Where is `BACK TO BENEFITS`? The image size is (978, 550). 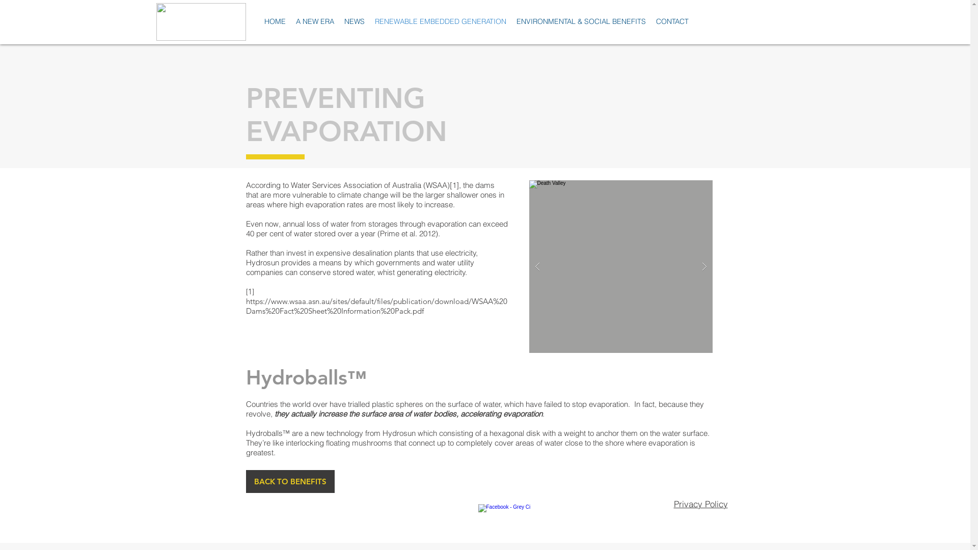
BACK TO BENEFITS is located at coordinates (290, 482).